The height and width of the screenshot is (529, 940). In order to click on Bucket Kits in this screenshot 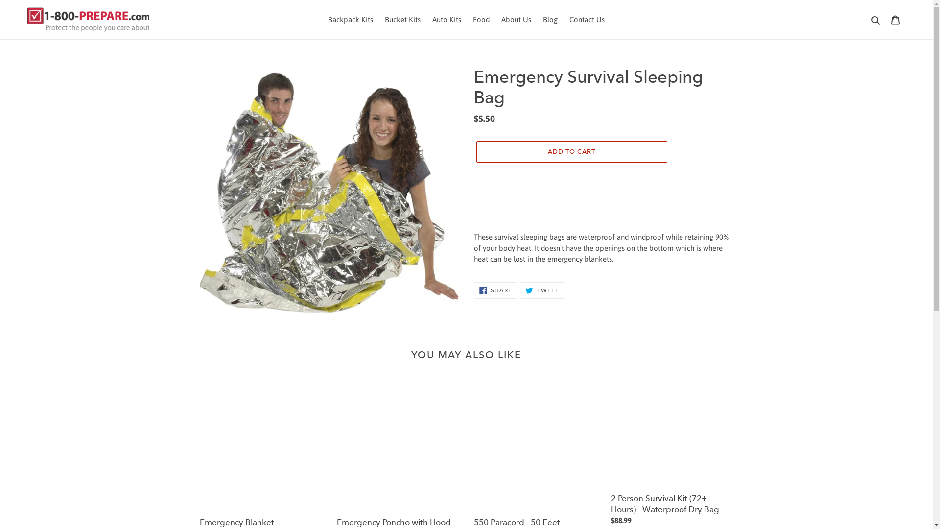, I will do `click(402, 20)`.